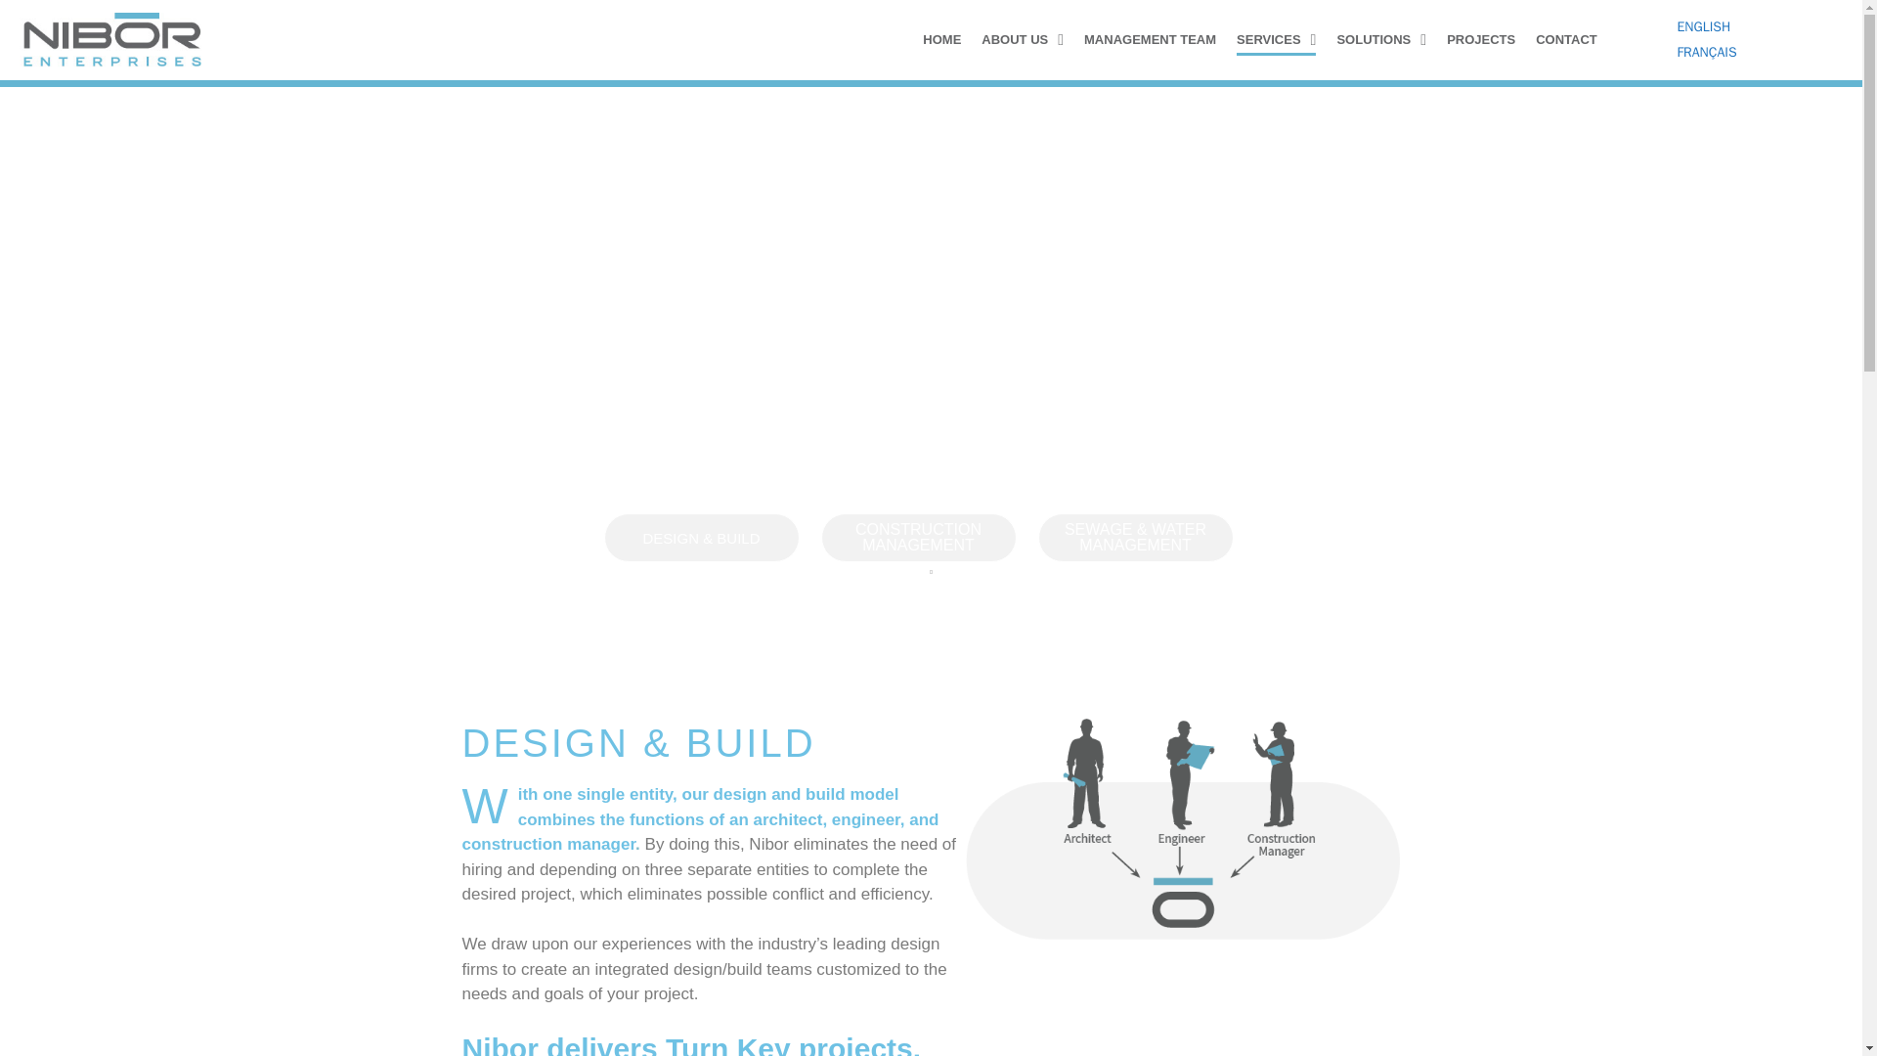 The height and width of the screenshot is (1056, 1877). Describe the element at coordinates (1480, 39) in the screenshot. I see `PROJECTS` at that location.